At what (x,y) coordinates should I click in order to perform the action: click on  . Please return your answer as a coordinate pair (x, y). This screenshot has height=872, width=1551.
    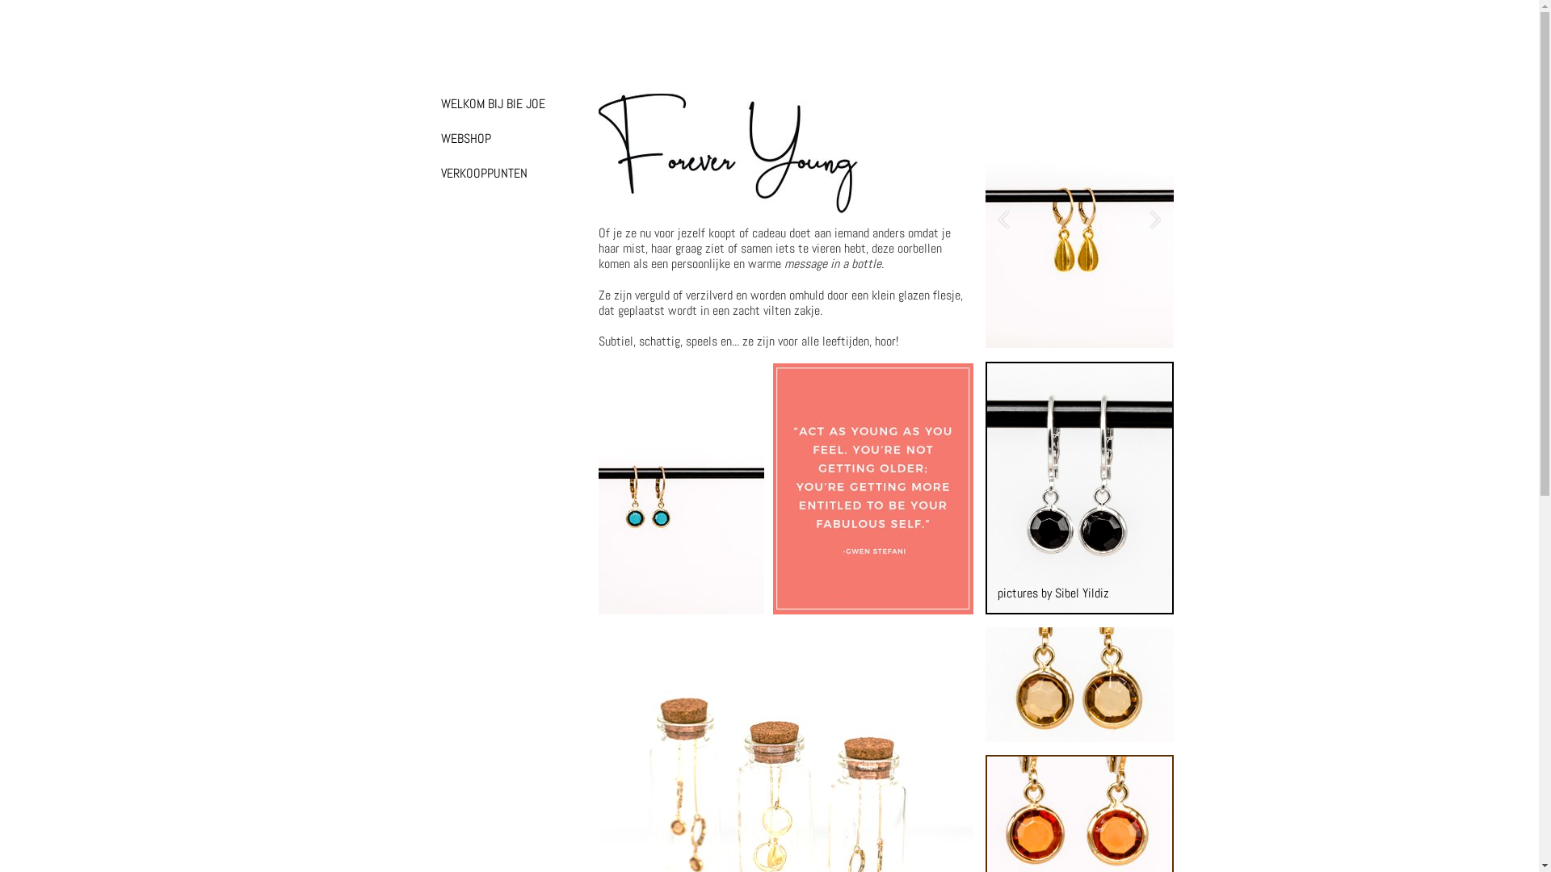
    Looking at the image, I should click on (1079, 371).